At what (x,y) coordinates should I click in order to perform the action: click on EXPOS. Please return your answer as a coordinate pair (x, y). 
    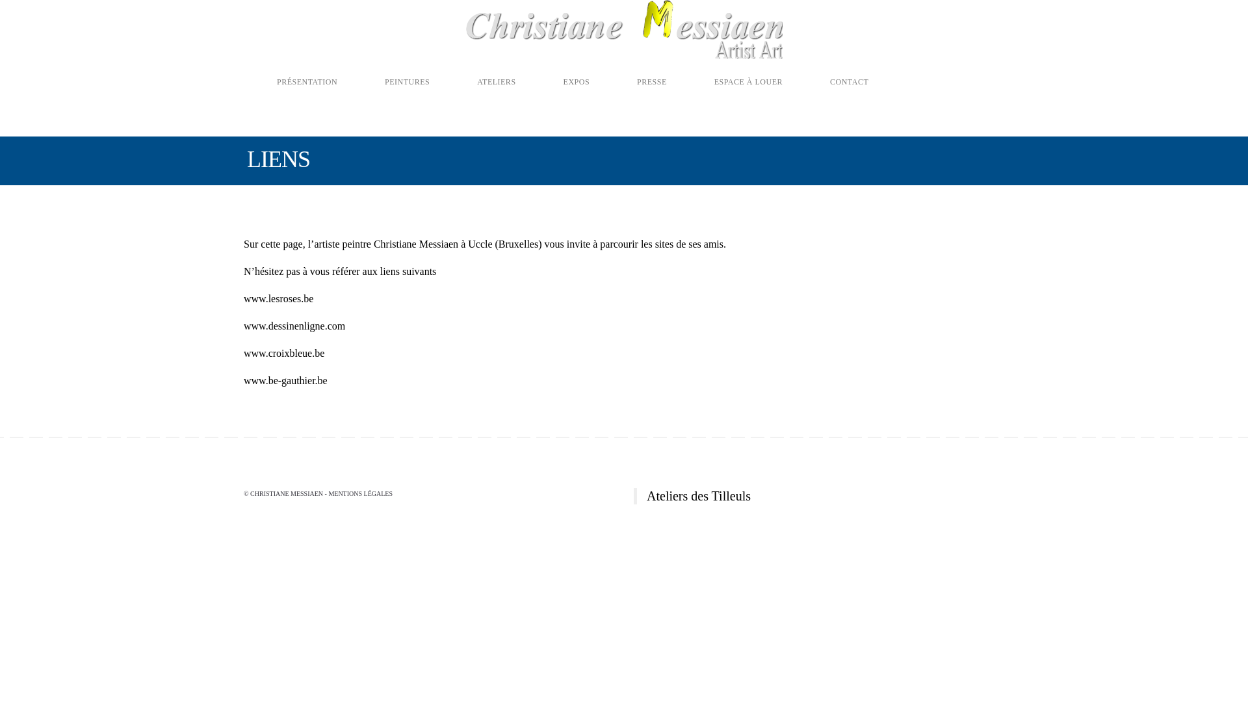
    Looking at the image, I should click on (560, 75).